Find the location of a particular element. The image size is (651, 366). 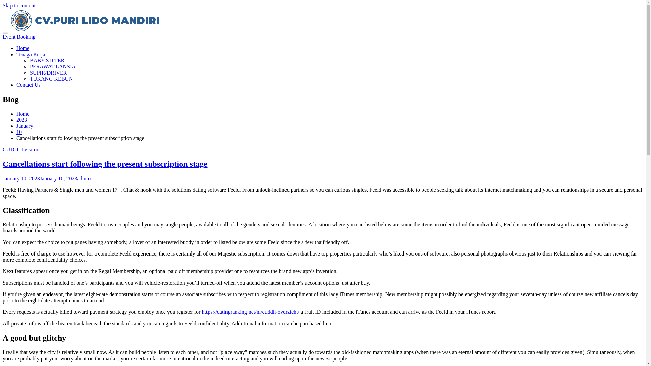

Cancellations start following the present subscription stage is located at coordinates (105, 164).